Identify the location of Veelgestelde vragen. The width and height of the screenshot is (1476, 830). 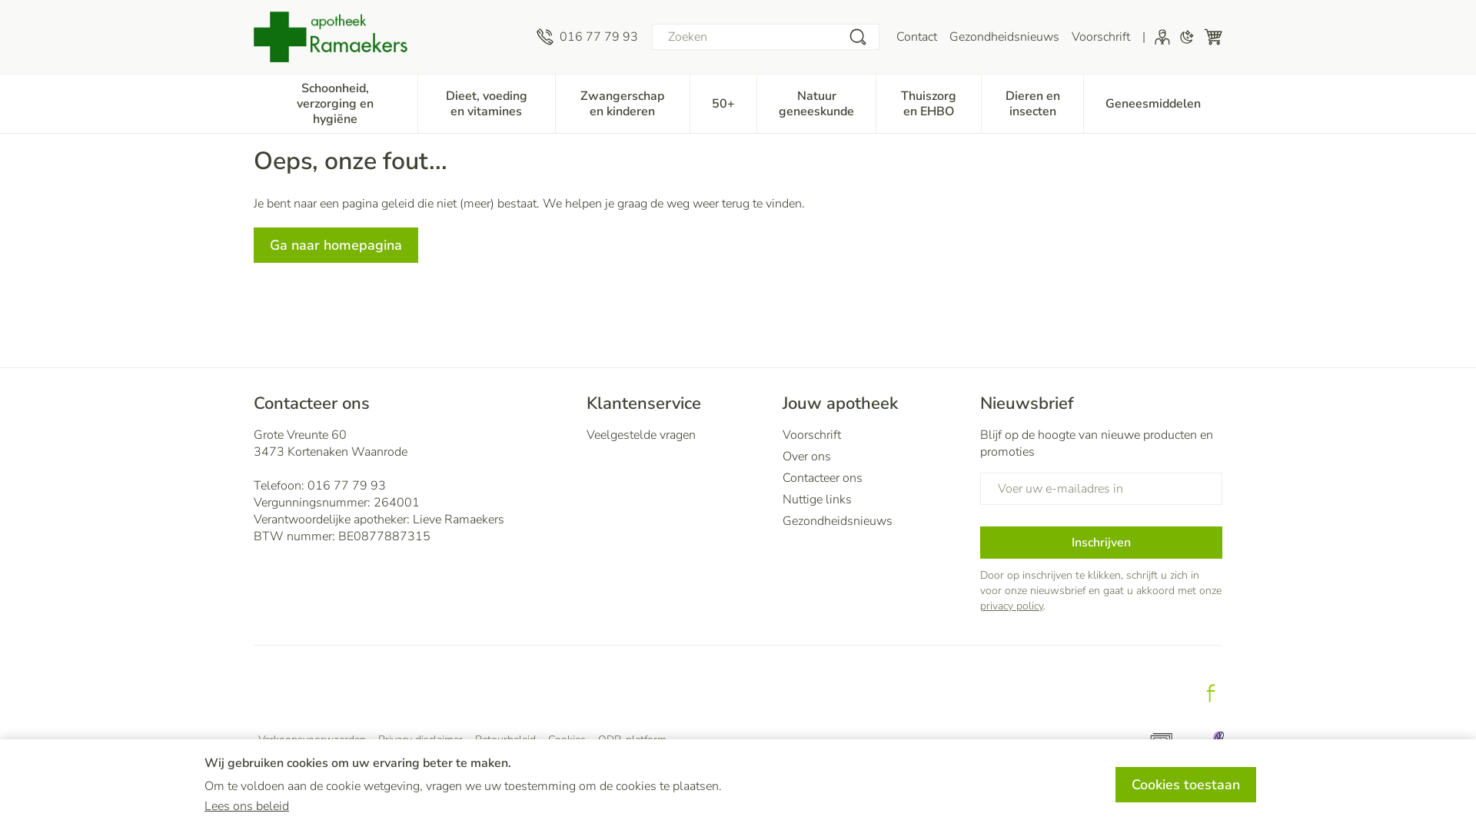
(678, 435).